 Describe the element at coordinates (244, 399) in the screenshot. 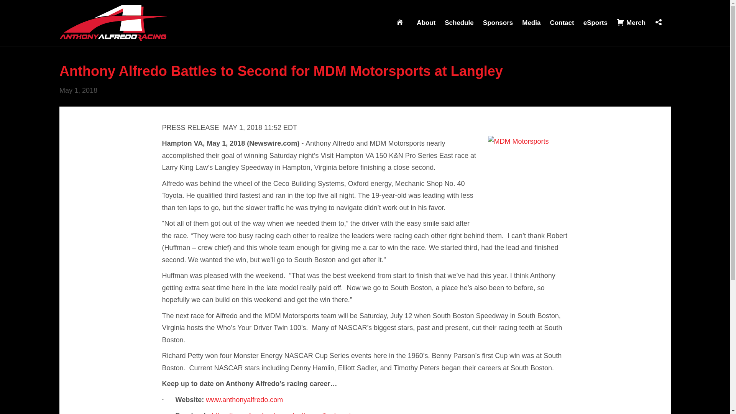

I see `www.anthonyalfredo.com` at that location.